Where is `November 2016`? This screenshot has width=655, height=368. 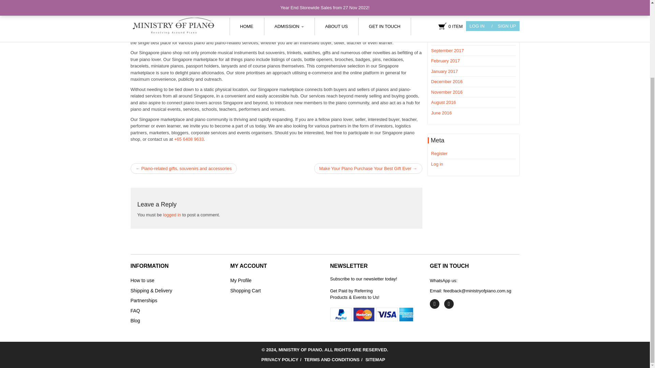 November 2016 is located at coordinates (447, 92).